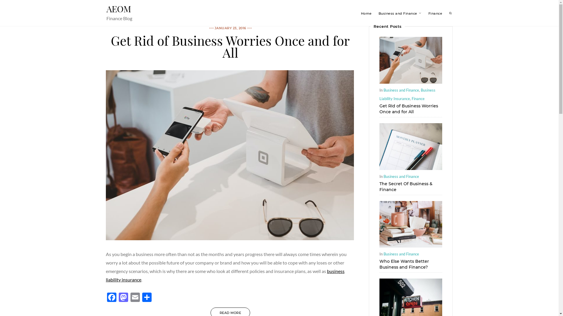  What do you see at coordinates (118, 9) in the screenshot?
I see `AEOM` at bounding box center [118, 9].